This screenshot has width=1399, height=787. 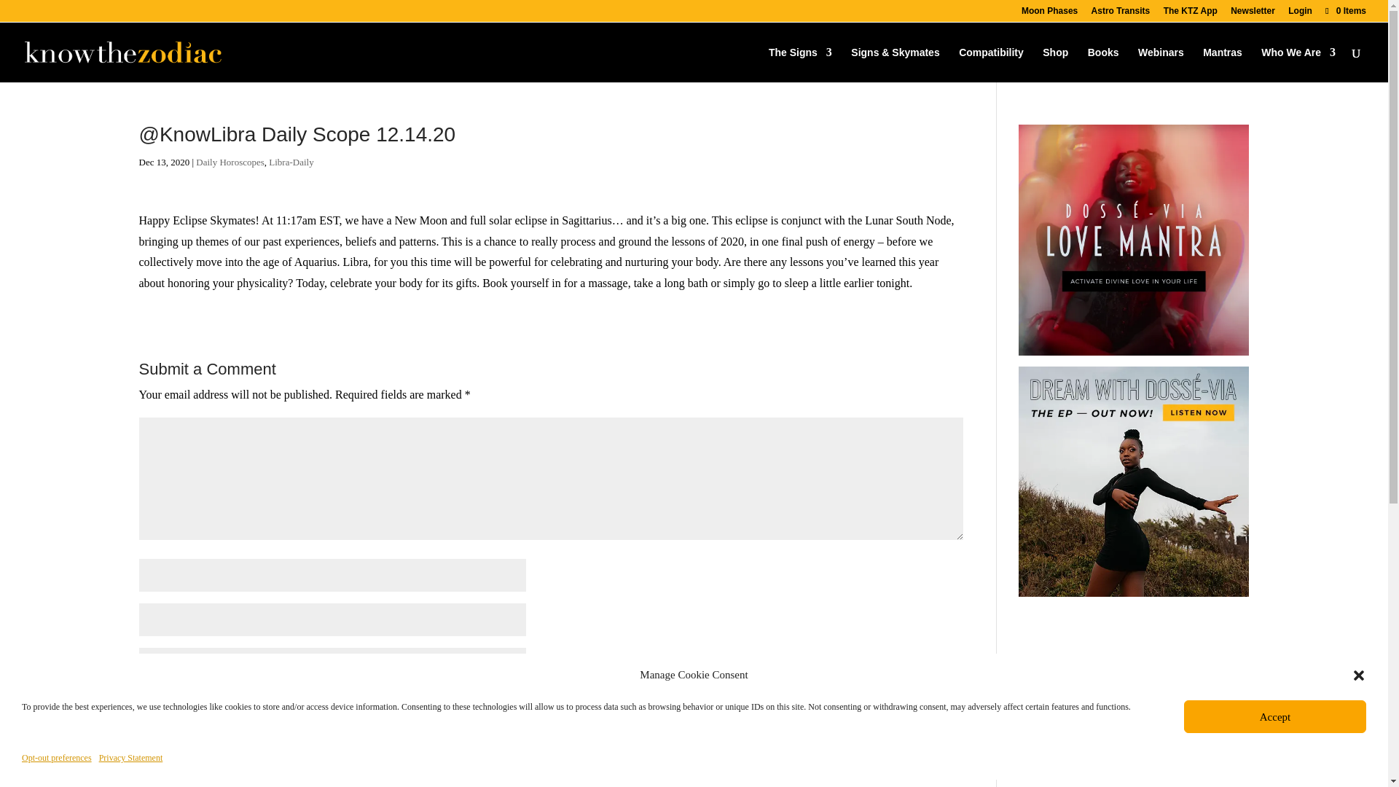 What do you see at coordinates (1121, 14) in the screenshot?
I see `Astro Transits` at bounding box center [1121, 14].